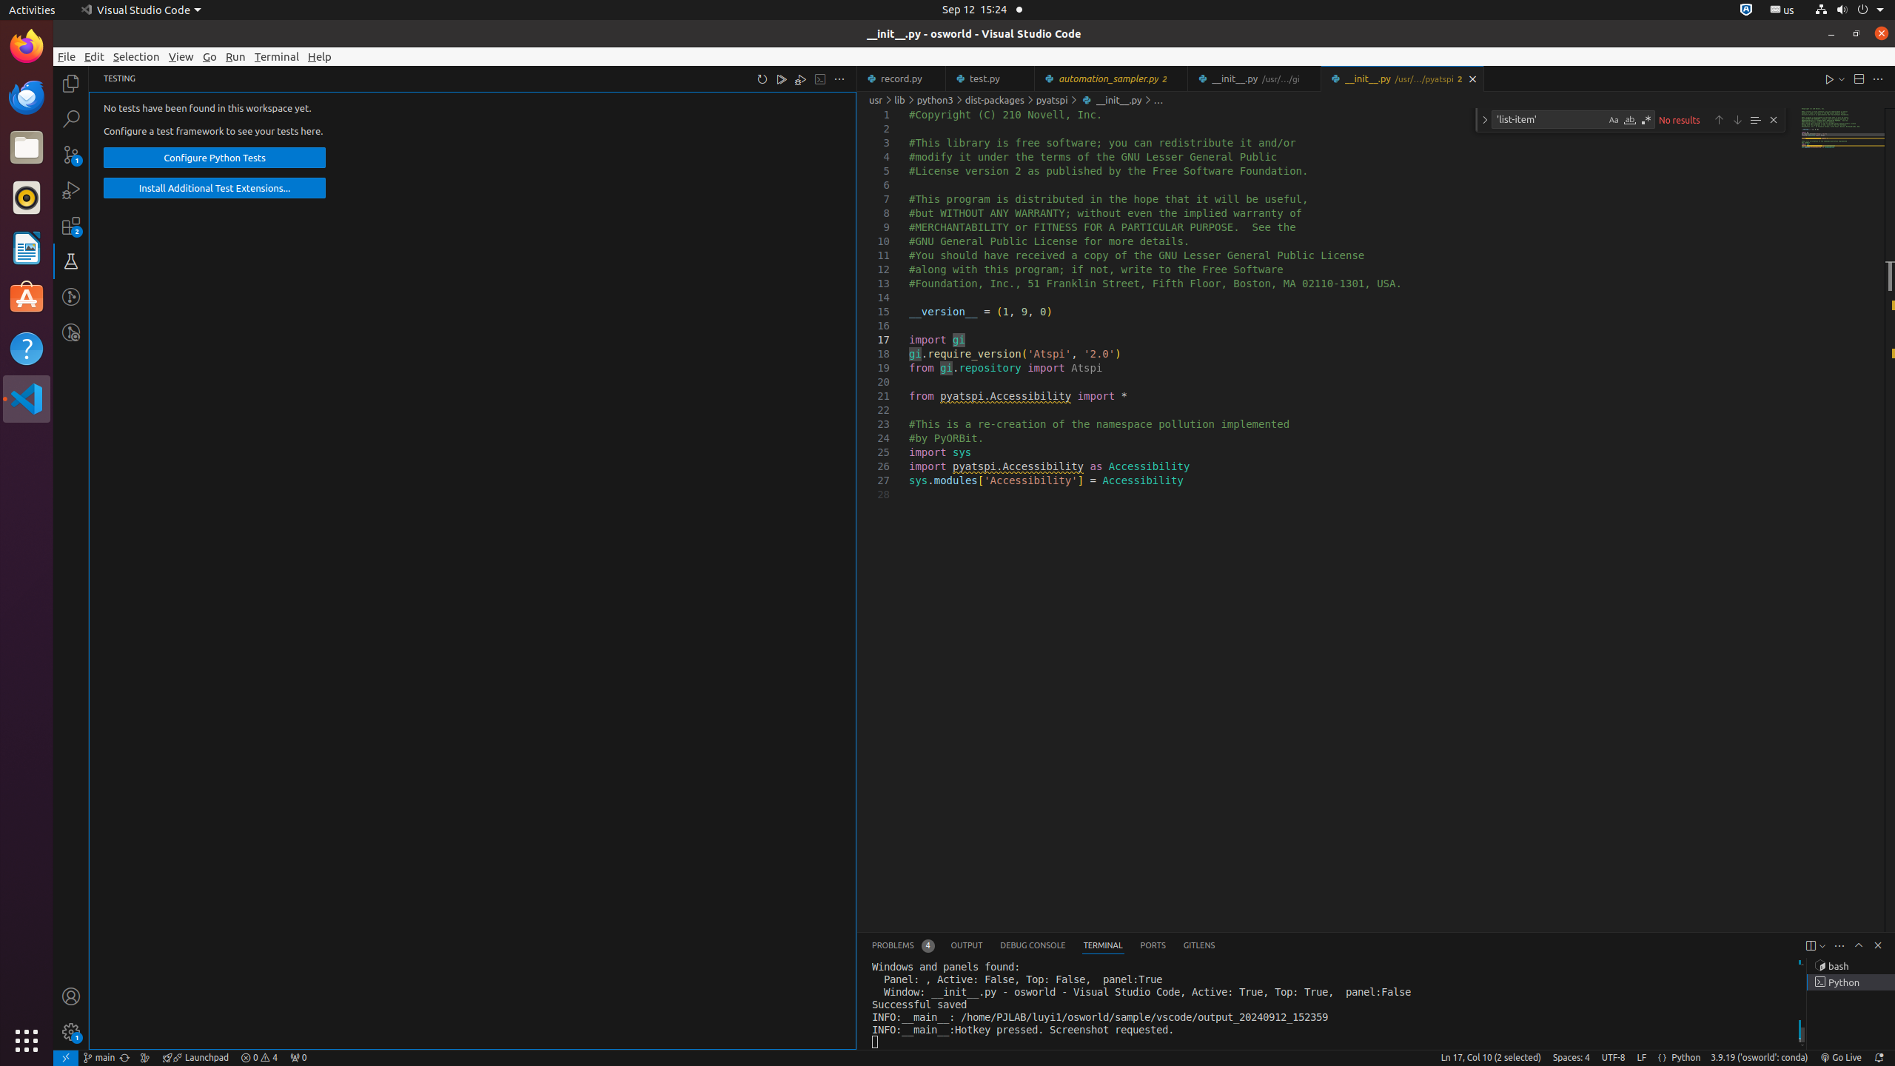 Image resolution: width=1895 pixels, height=1066 pixels. What do you see at coordinates (1112, 78) in the screenshot?
I see `automation_sampler.py, preview` at bounding box center [1112, 78].